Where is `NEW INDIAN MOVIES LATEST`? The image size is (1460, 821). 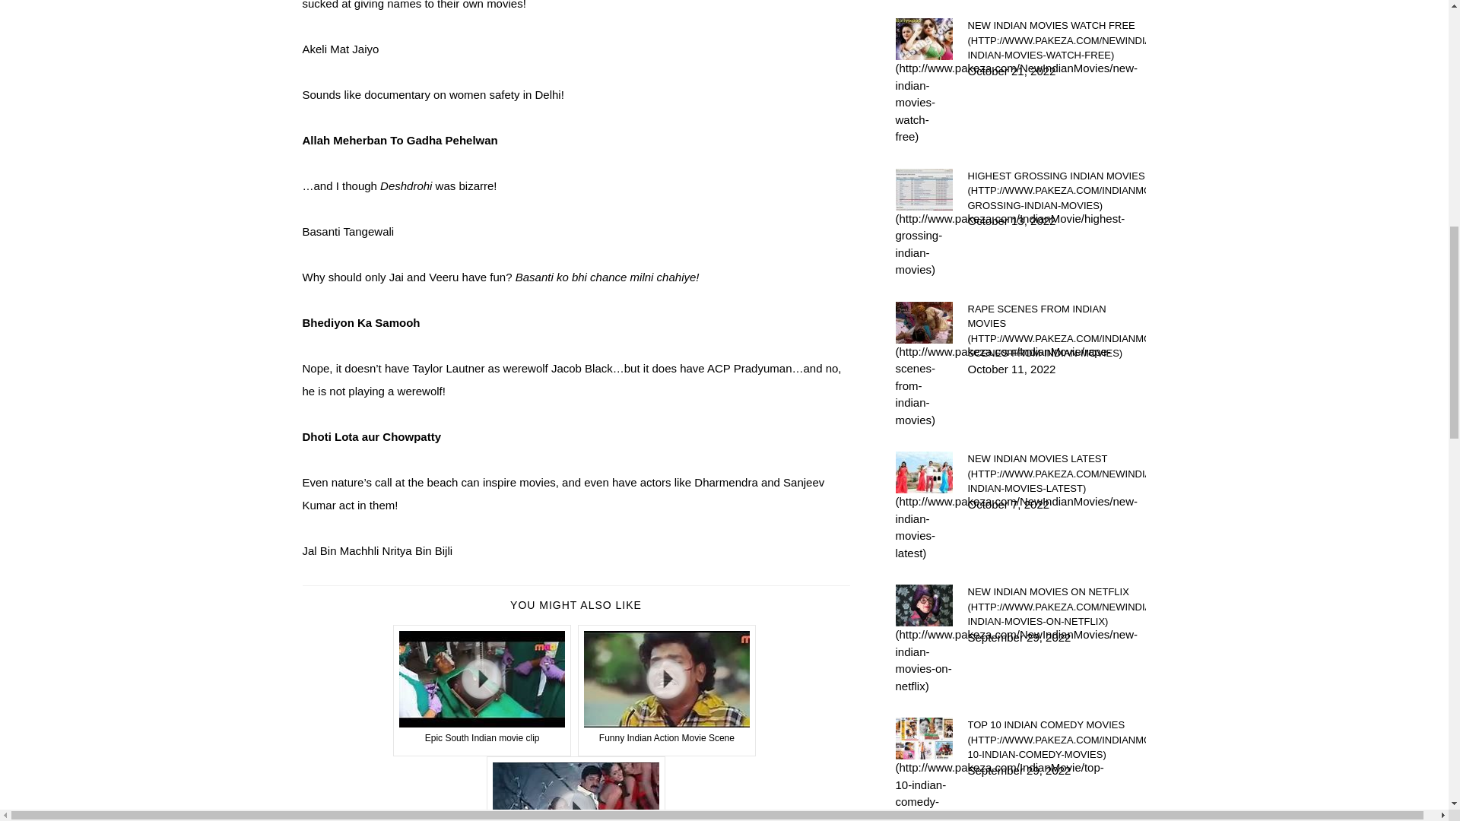 NEW INDIAN MOVIES LATEST is located at coordinates (1056, 474).